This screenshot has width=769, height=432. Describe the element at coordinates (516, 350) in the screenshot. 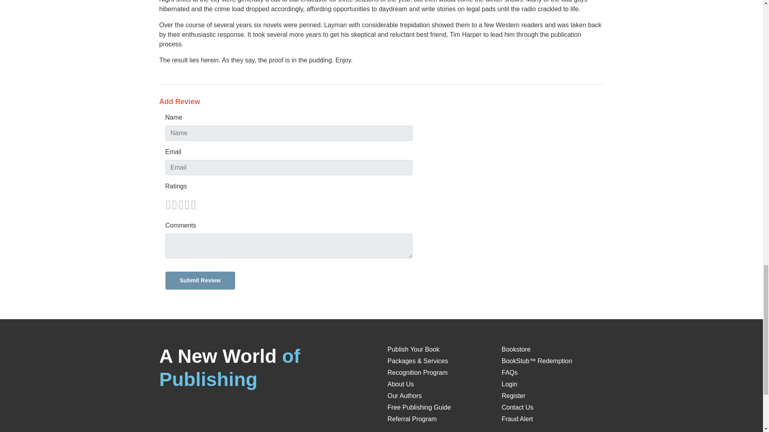

I see `Bookstore` at that location.